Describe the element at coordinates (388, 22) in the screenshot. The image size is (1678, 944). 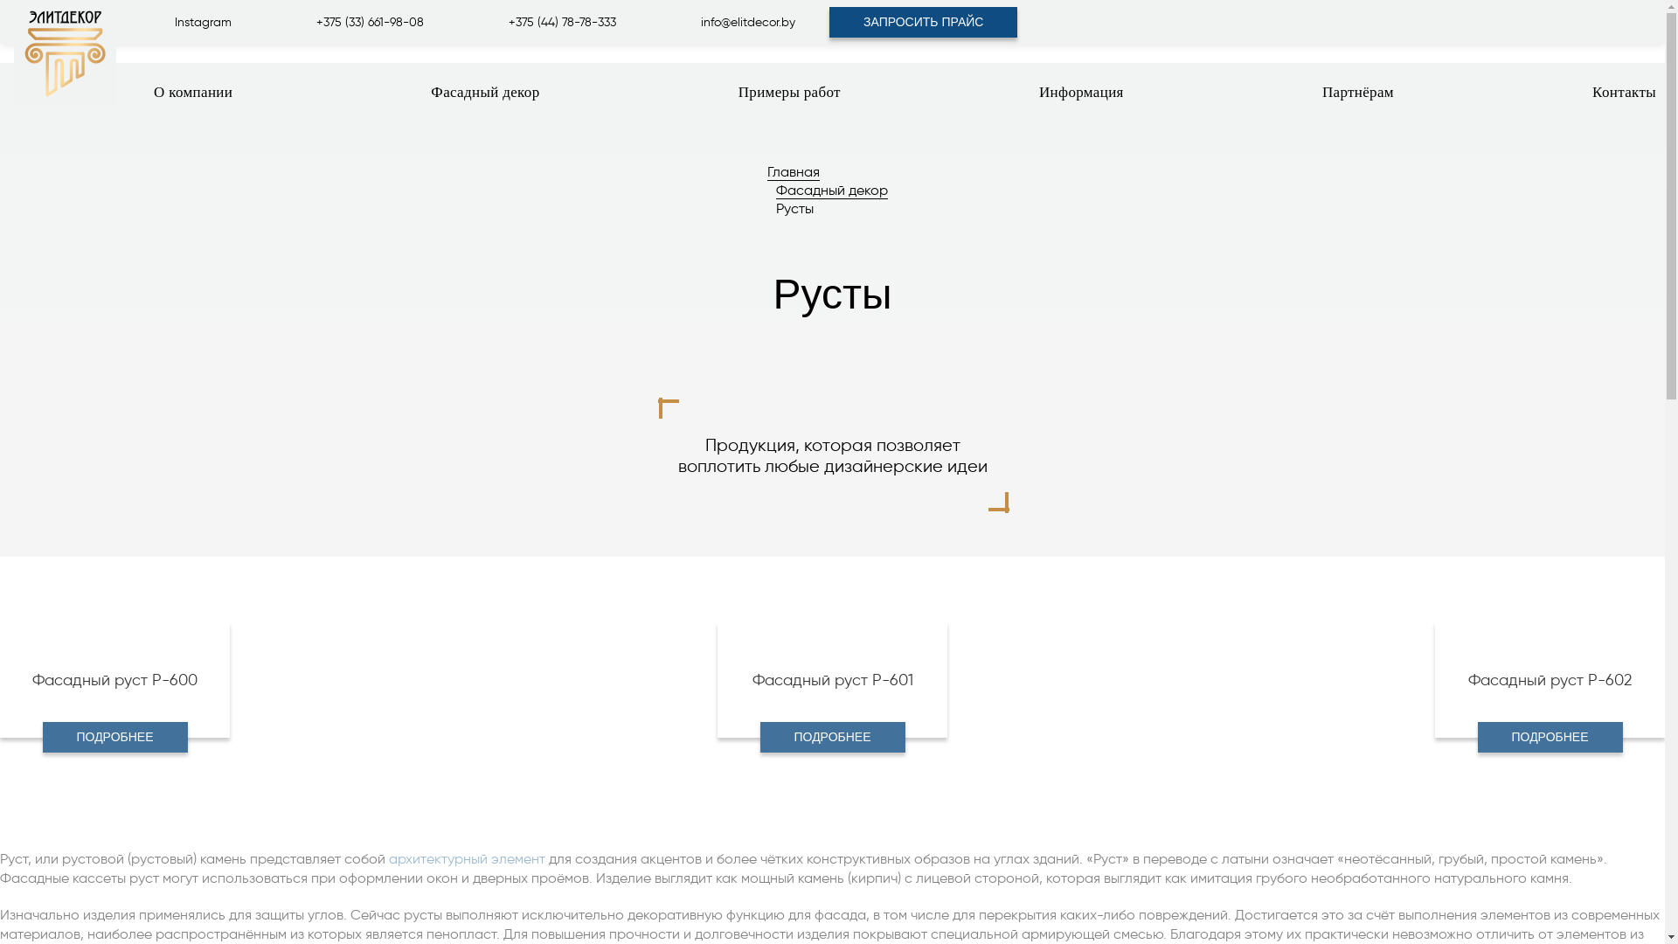
I see `+375 (33) 661-98-08` at that location.